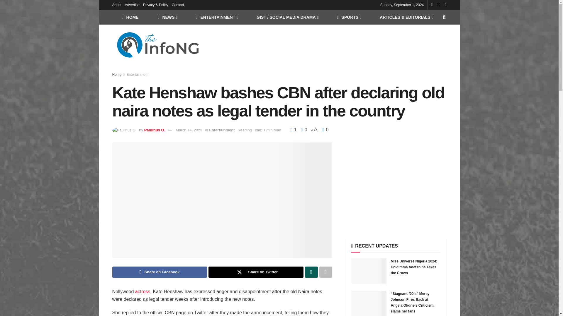 Image resolution: width=563 pixels, height=316 pixels. I want to click on About, so click(116, 5).